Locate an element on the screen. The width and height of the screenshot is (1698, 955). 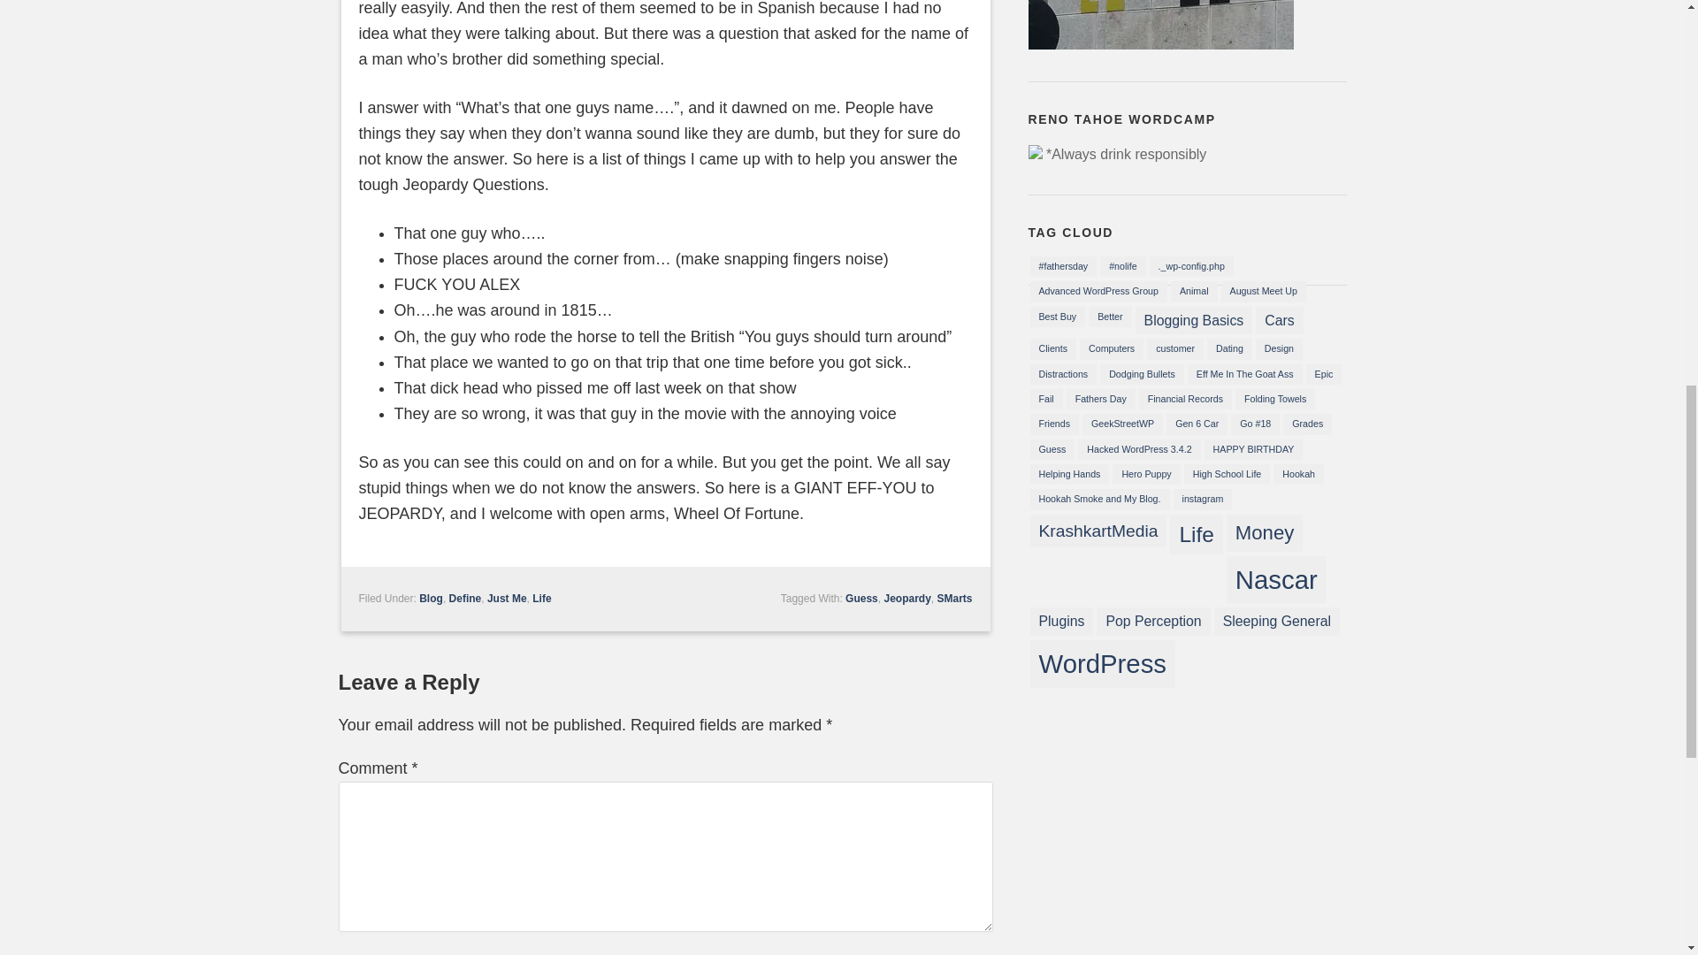
August Meet Up is located at coordinates (1263, 291).